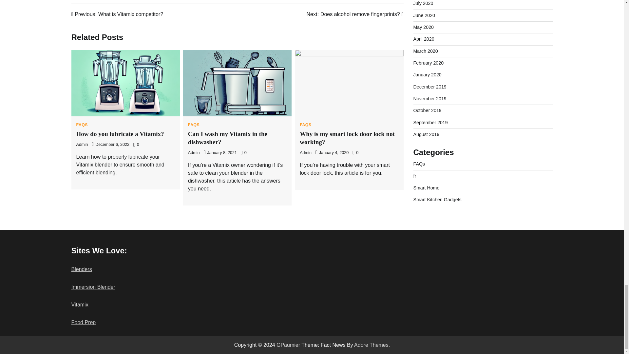 This screenshot has width=629, height=354. Describe the element at coordinates (305, 125) in the screenshot. I see `FAQS` at that location.